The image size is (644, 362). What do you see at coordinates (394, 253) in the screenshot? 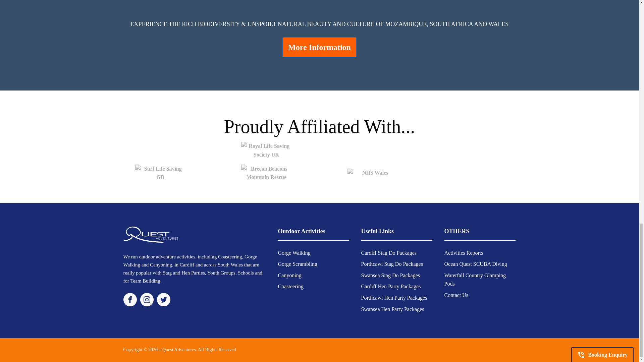
I see `Cardiff Stag Do Packages` at bounding box center [394, 253].